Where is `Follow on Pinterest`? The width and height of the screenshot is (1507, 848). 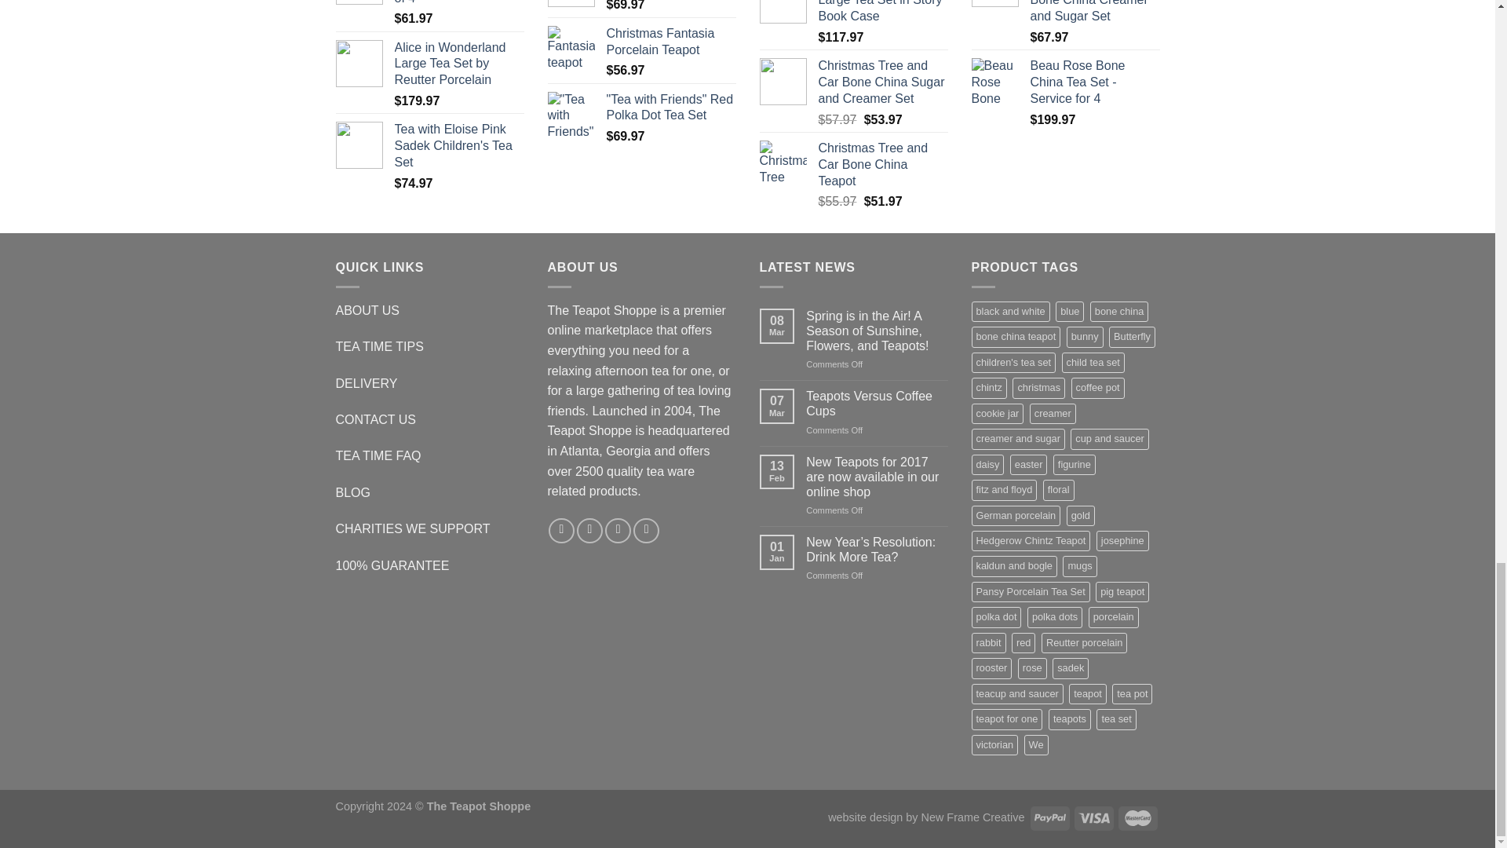
Follow on Pinterest is located at coordinates (646, 531).